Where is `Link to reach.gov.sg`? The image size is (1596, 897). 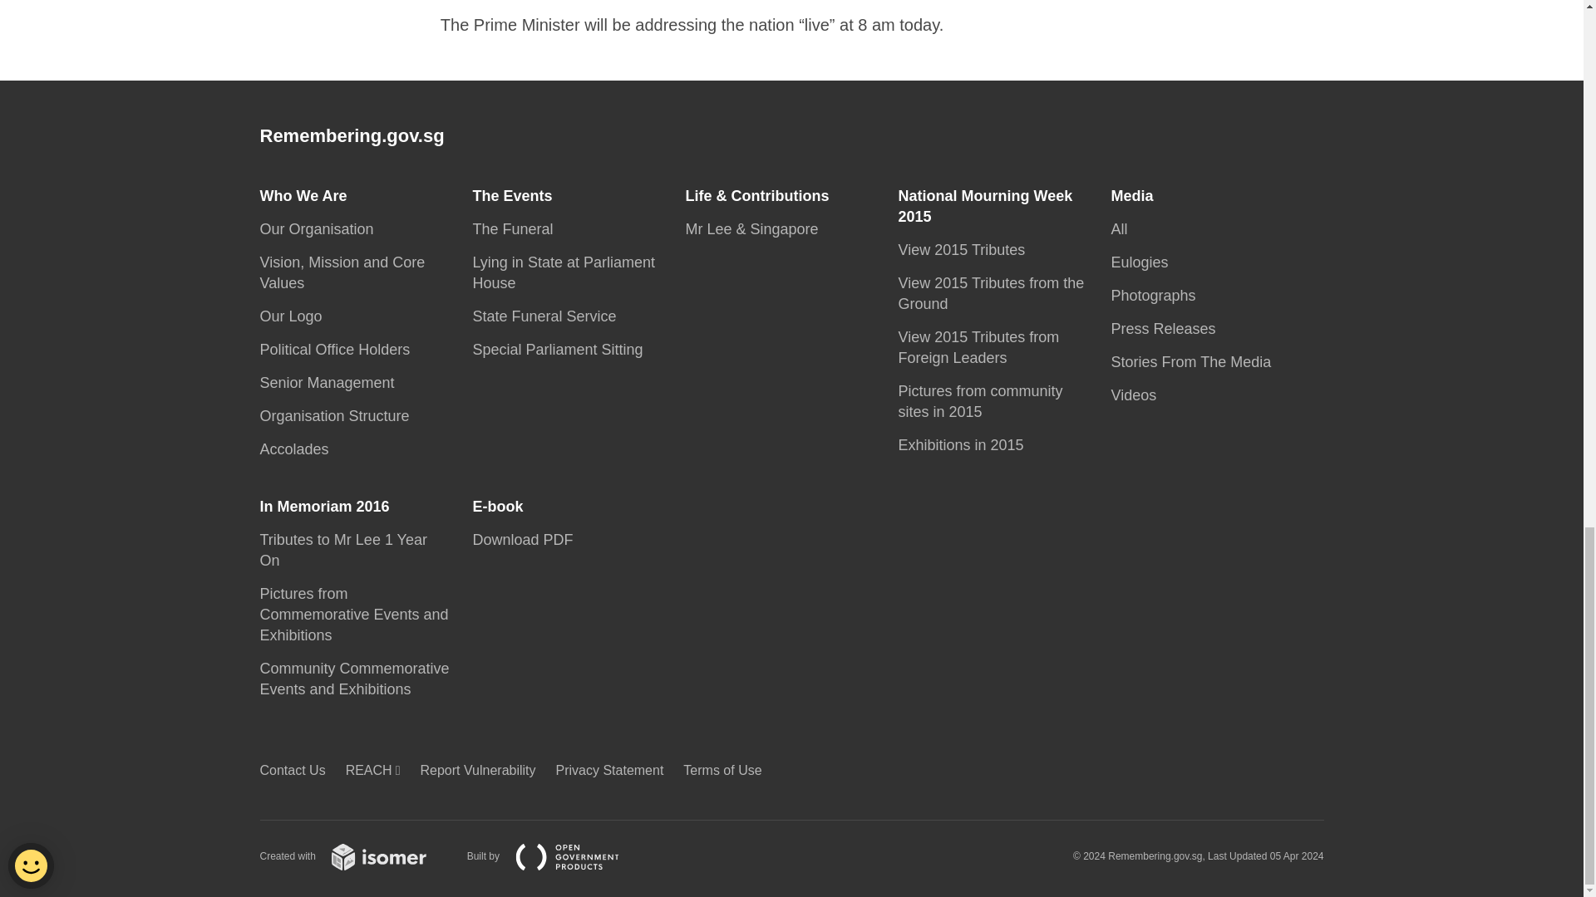
Link to reach.gov.sg is located at coordinates (377, 771).